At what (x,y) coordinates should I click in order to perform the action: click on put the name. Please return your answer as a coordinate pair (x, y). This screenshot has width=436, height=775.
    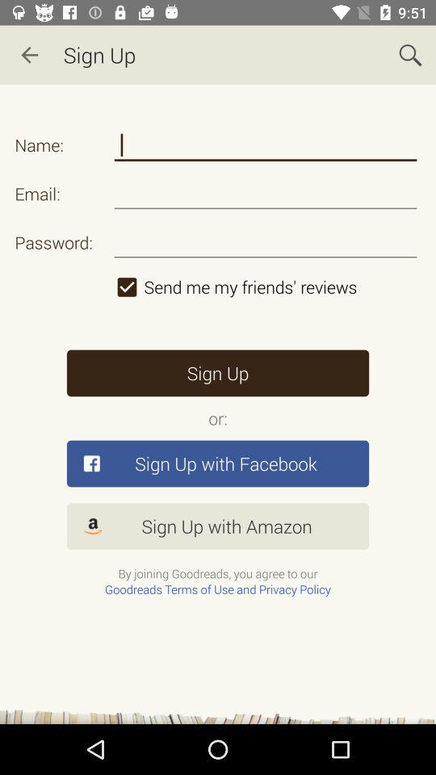
    Looking at the image, I should click on (265, 145).